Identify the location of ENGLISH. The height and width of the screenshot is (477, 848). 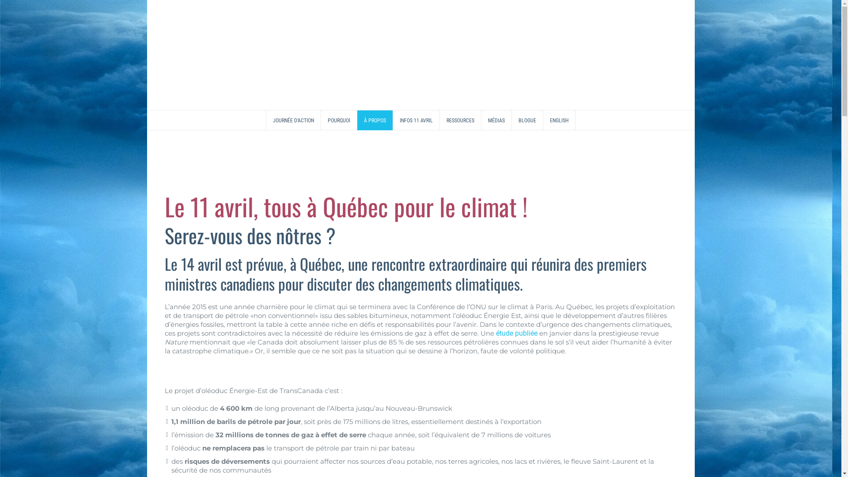
(559, 120).